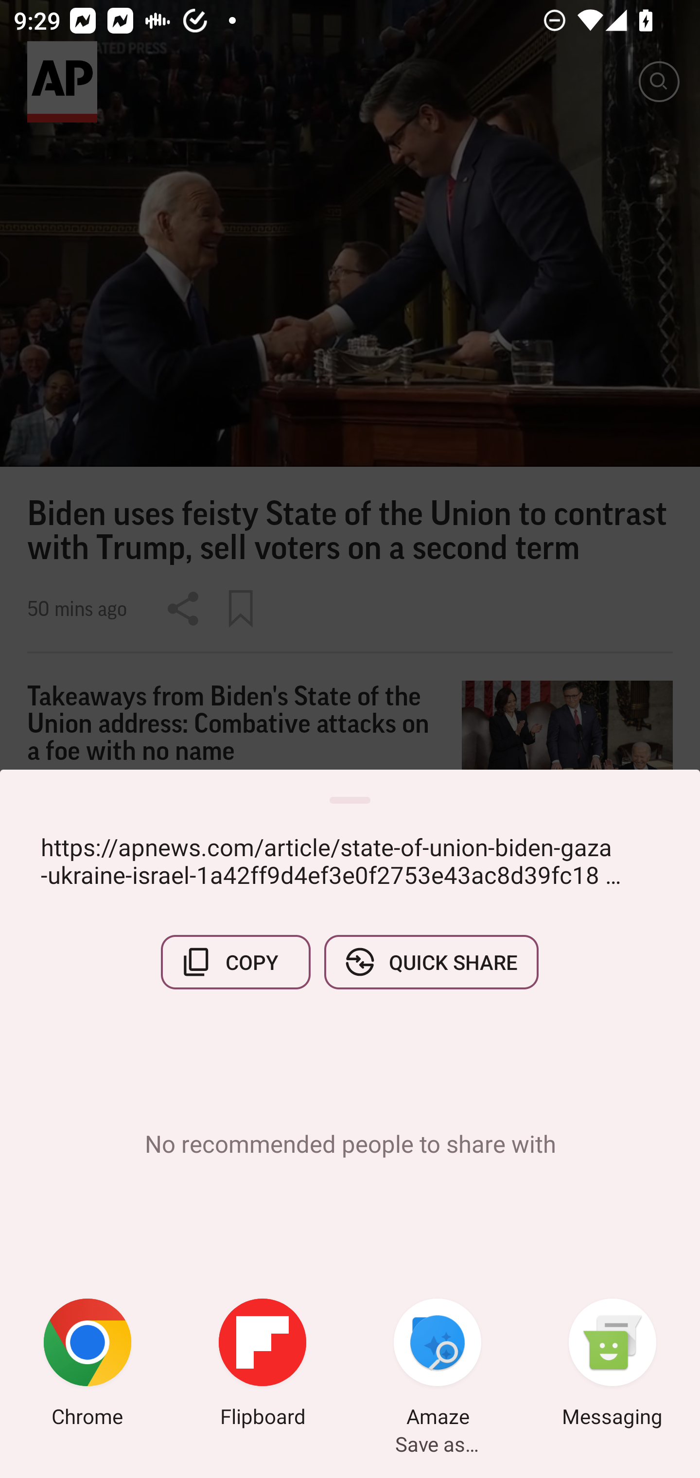 The width and height of the screenshot is (700, 1478). I want to click on Flipboard, so click(262, 1365).